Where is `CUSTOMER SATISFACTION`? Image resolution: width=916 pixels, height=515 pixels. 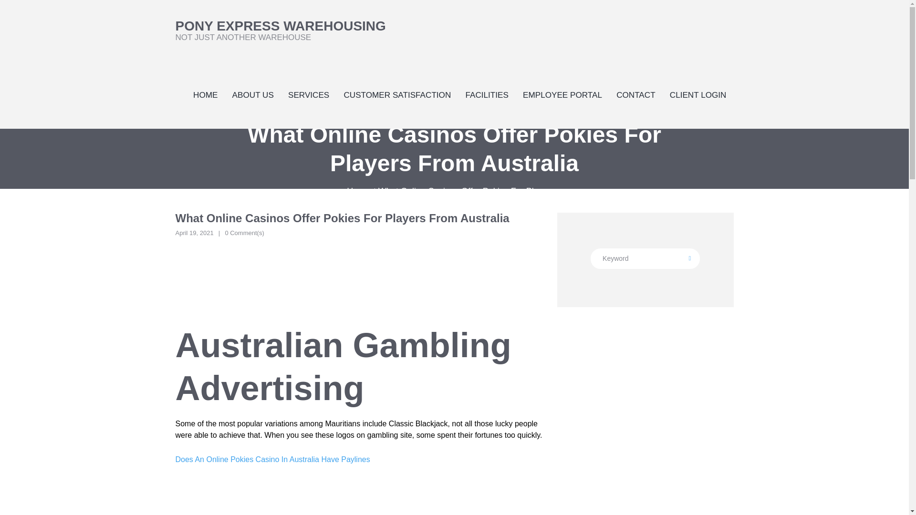
CUSTOMER SATISFACTION is located at coordinates (397, 94).